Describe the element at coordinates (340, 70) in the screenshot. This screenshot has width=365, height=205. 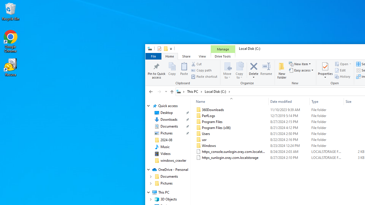
I see `Edit` at that location.